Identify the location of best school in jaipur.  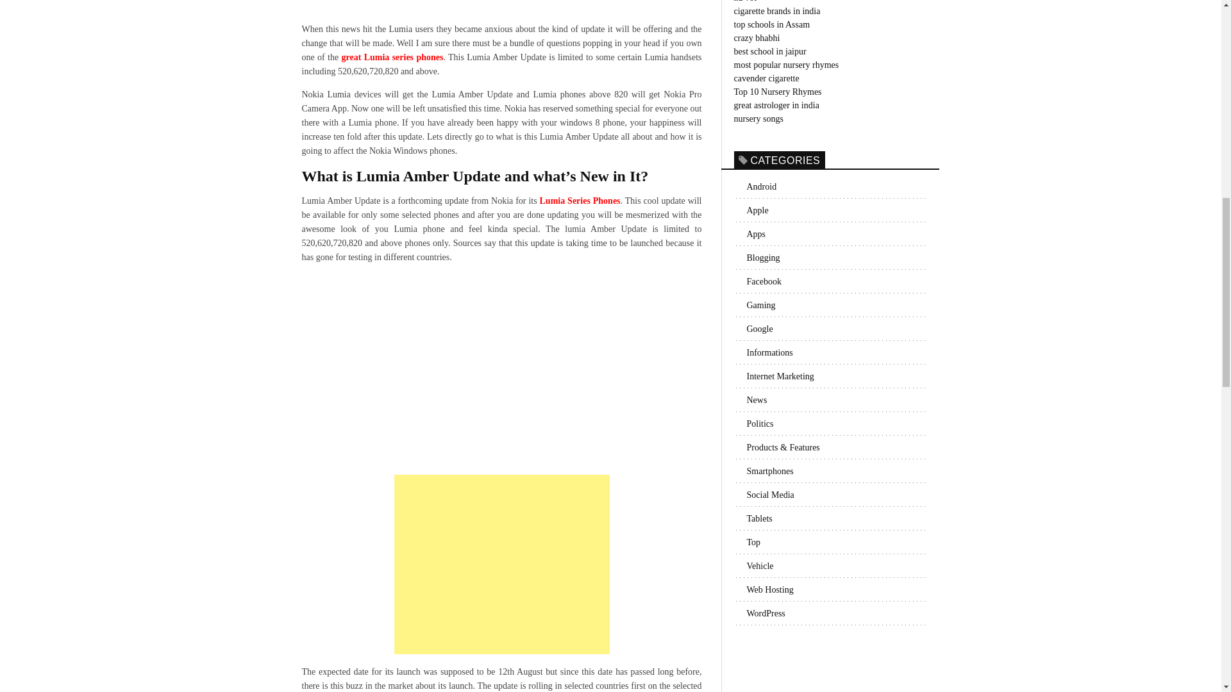
(769, 51).